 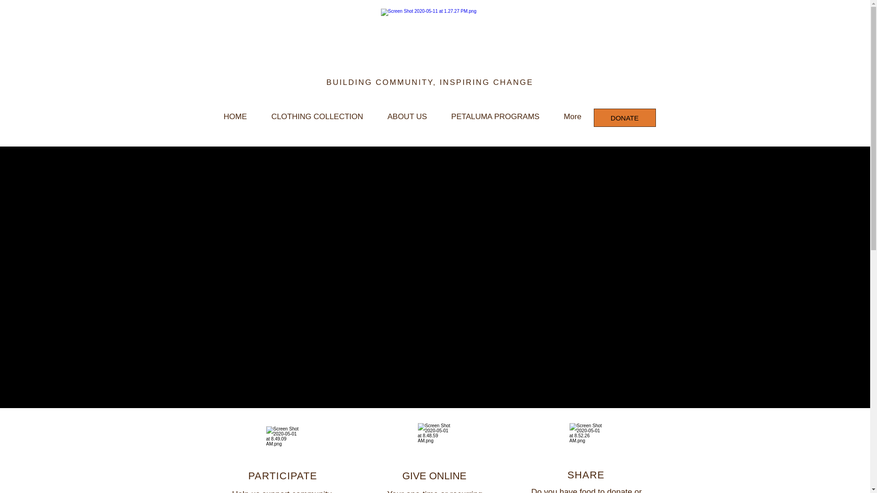 I want to click on HOME, so click(x=235, y=117).